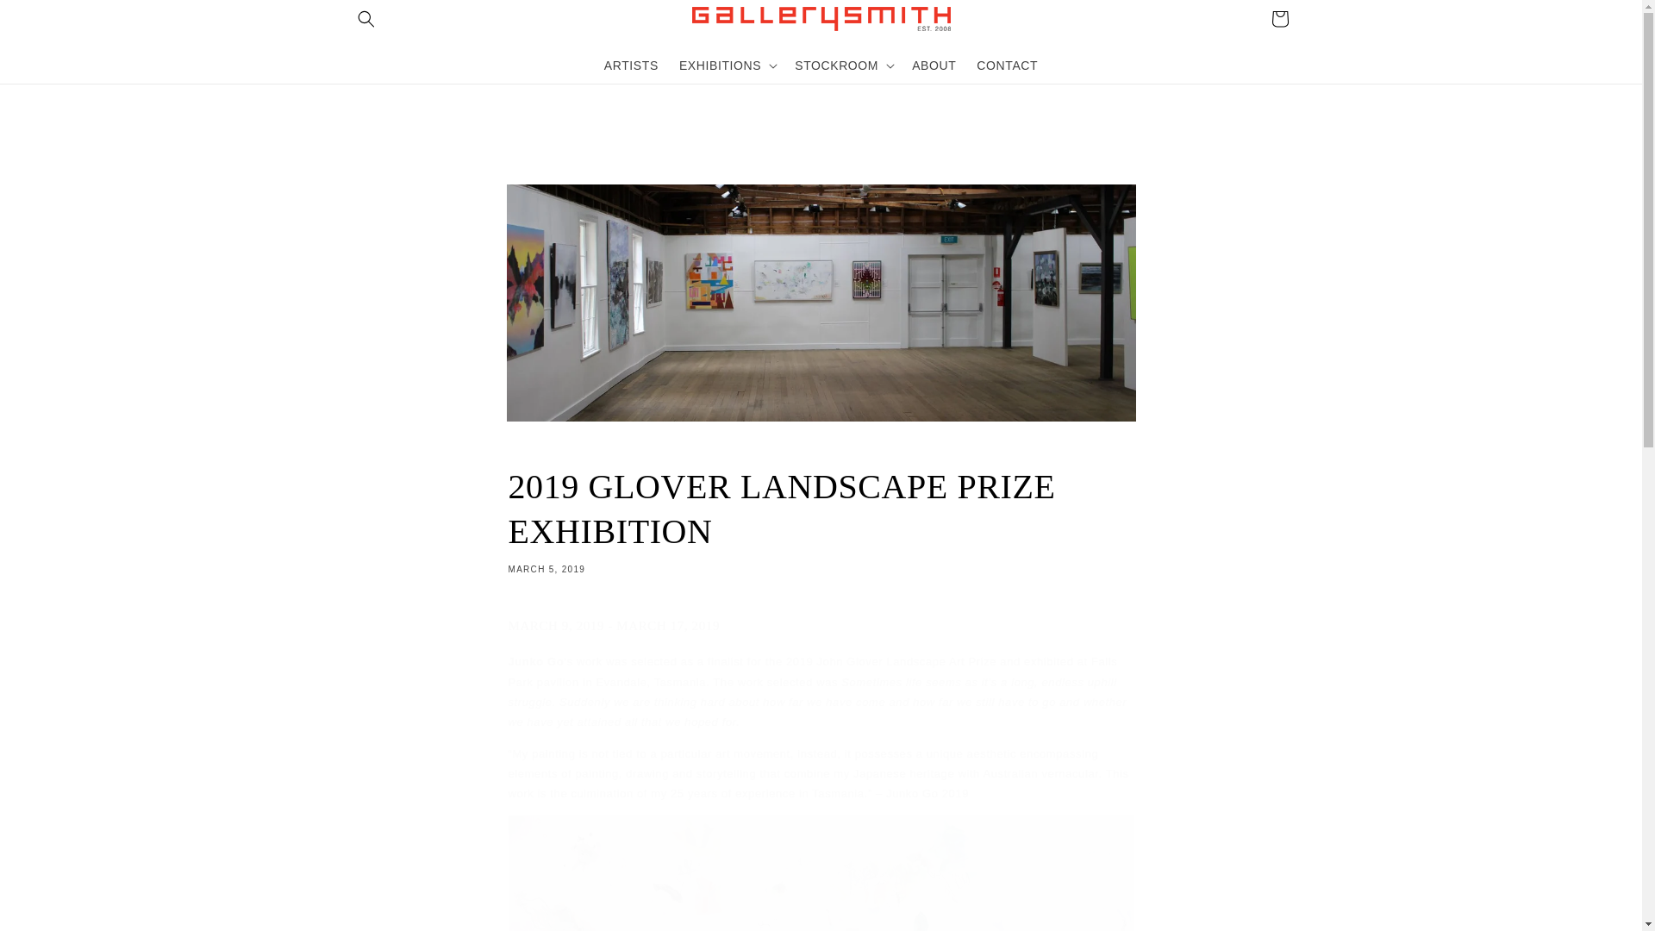 This screenshot has width=1655, height=931. Describe the element at coordinates (1278, 19) in the screenshot. I see `CONTACT` at that location.